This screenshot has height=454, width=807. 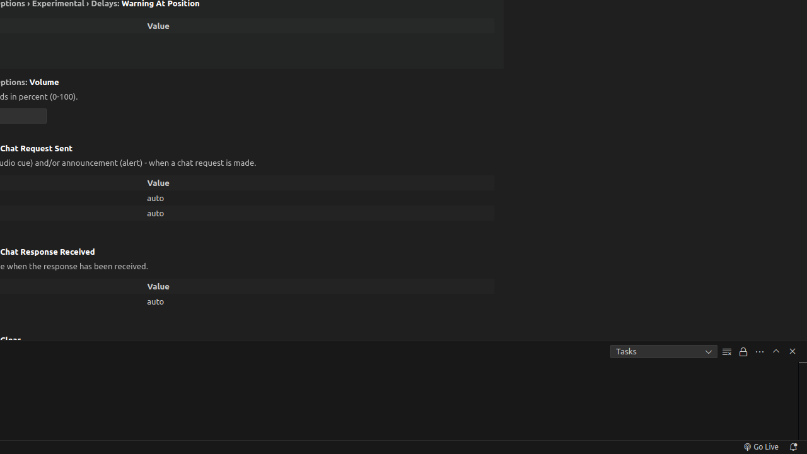 I want to click on broadcast Go Live, Click to run live server, so click(x=760, y=447).